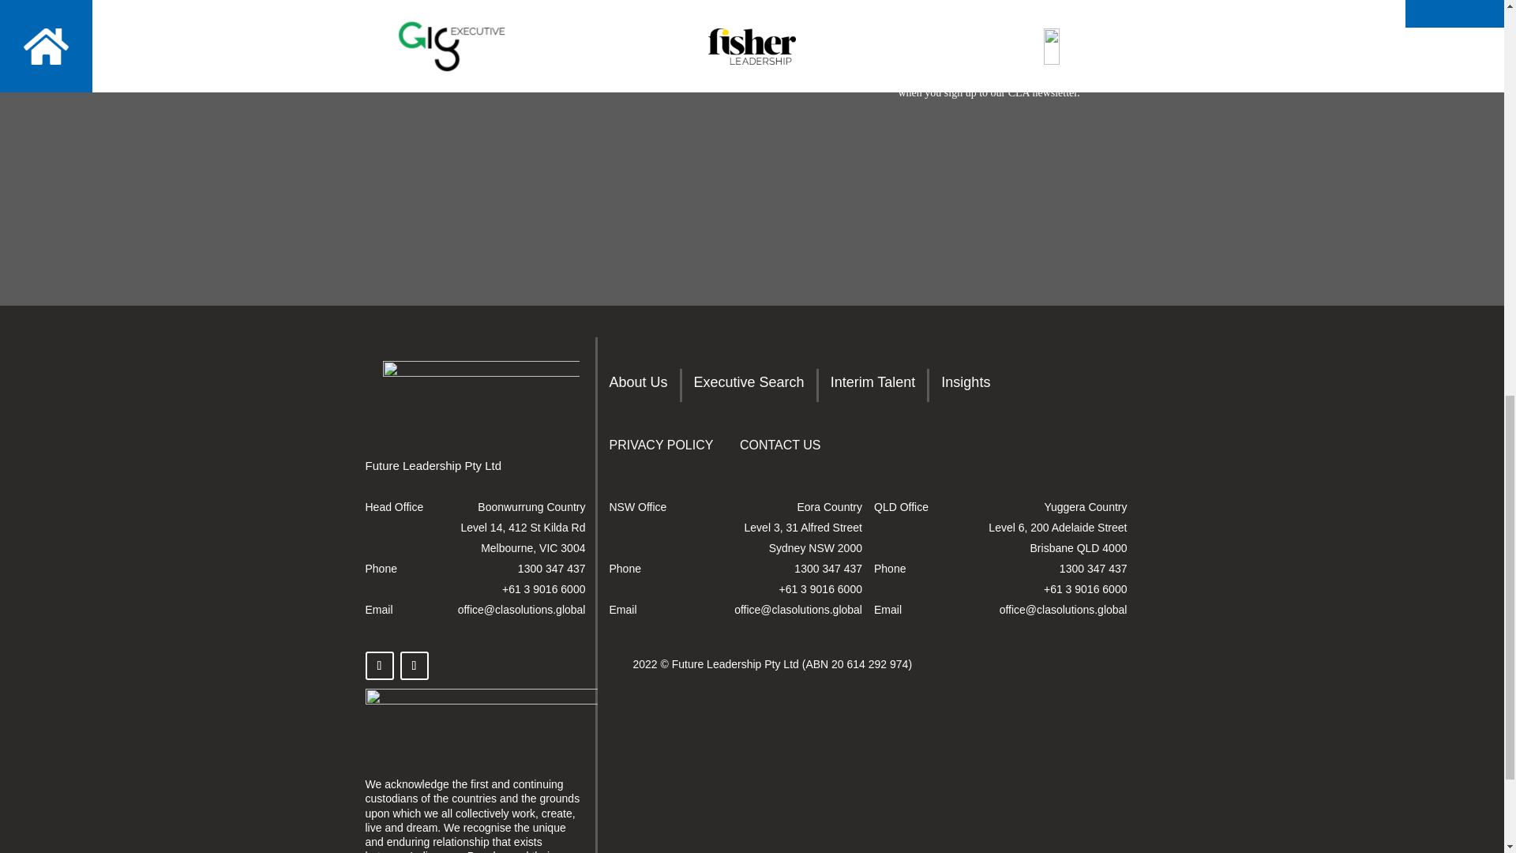 The height and width of the screenshot is (853, 1516). I want to click on CONTACT US, so click(780, 449).